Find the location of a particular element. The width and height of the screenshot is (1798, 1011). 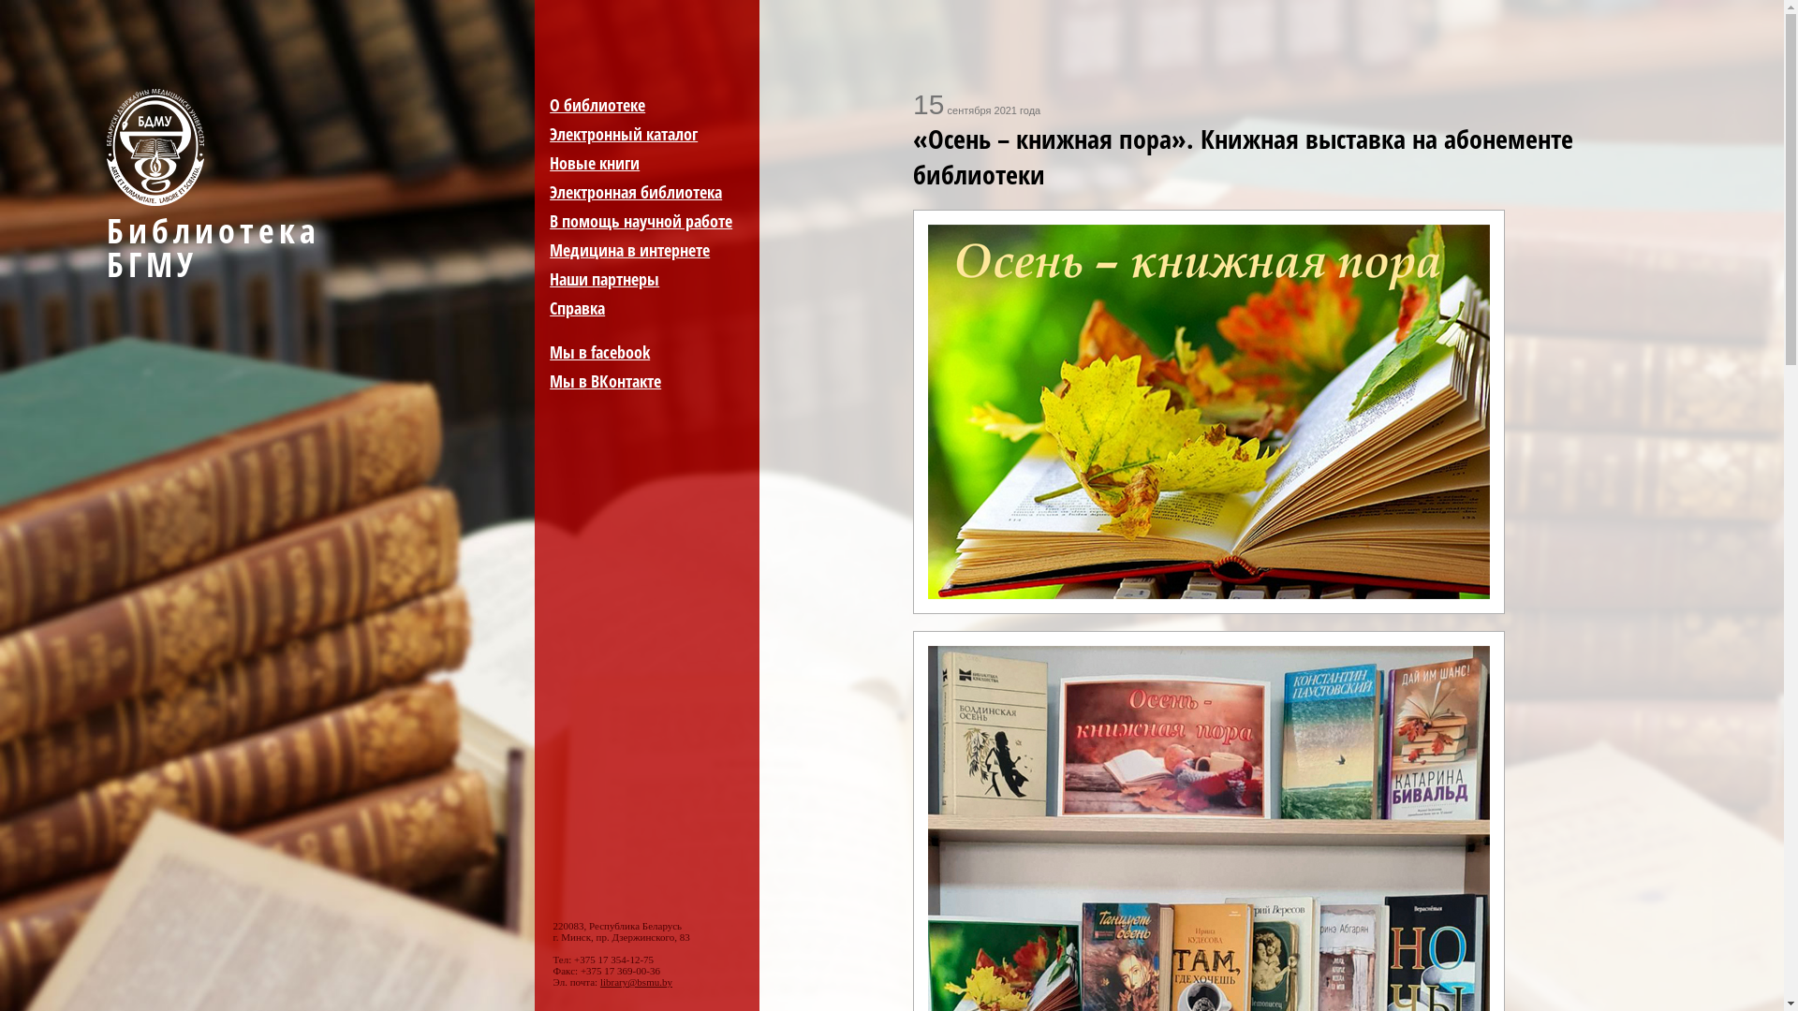

library@bsmu.by is located at coordinates (637, 982).